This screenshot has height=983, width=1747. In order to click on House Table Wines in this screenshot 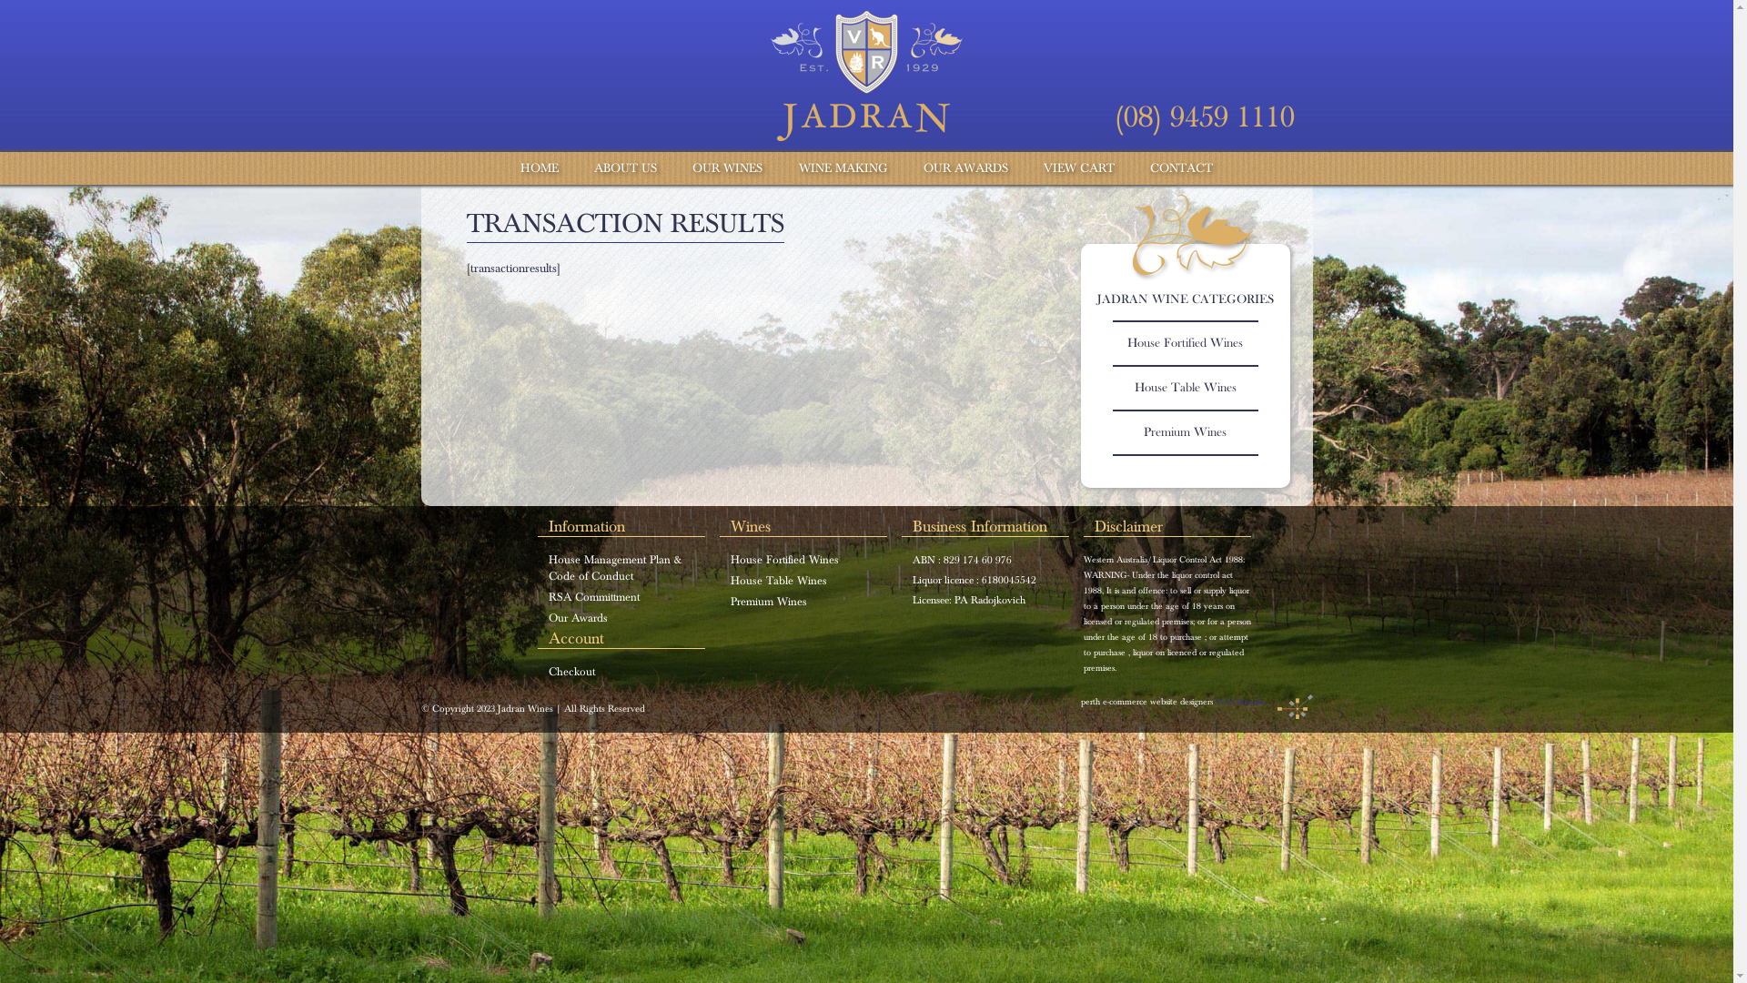, I will do `click(1185, 388)`.